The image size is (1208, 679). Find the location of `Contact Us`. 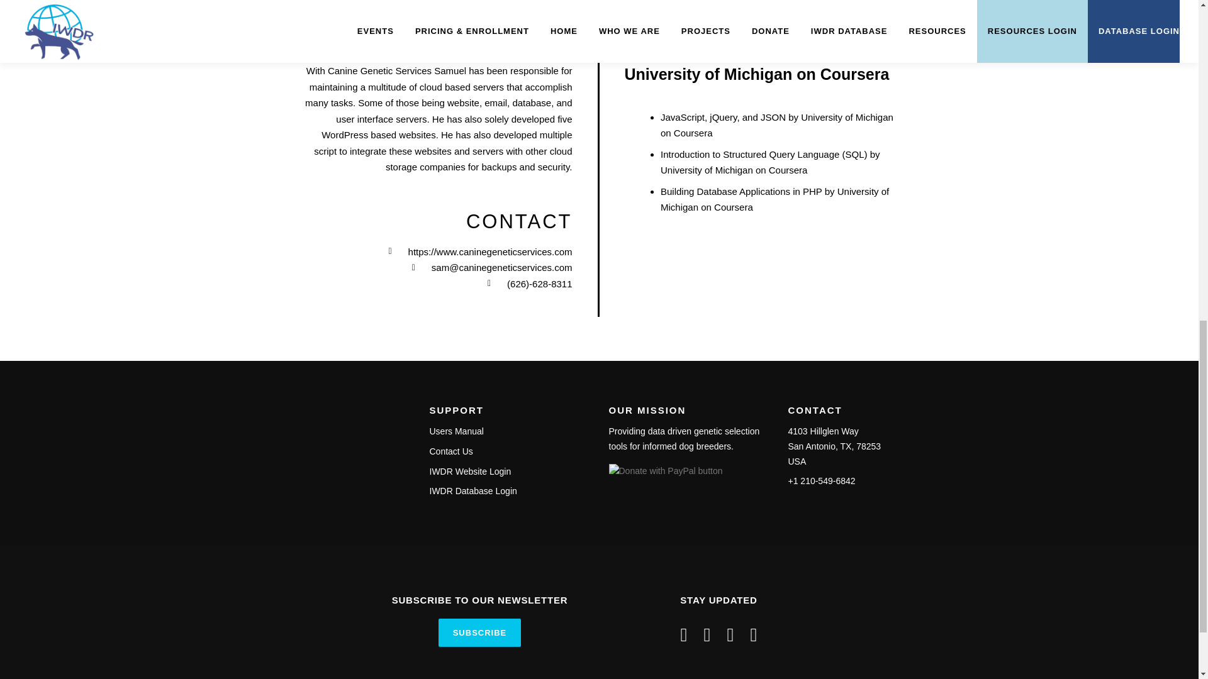

Contact Us is located at coordinates (450, 451).